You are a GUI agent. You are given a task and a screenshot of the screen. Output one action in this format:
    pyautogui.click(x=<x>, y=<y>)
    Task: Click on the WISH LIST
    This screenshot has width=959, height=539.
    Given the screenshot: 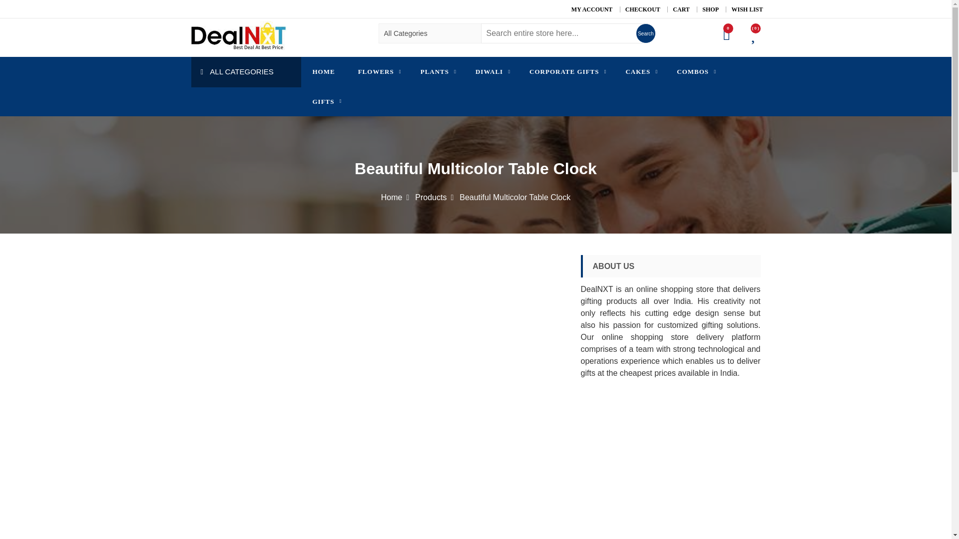 What is the action you would take?
    pyautogui.click(x=746, y=9)
    